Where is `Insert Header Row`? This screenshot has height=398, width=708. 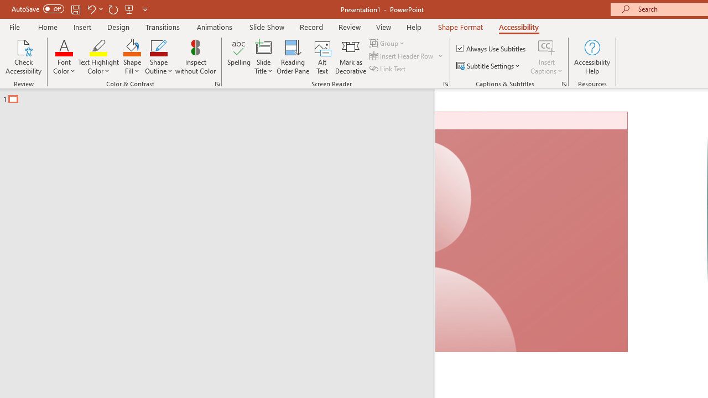 Insert Header Row is located at coordinates (402, 56).